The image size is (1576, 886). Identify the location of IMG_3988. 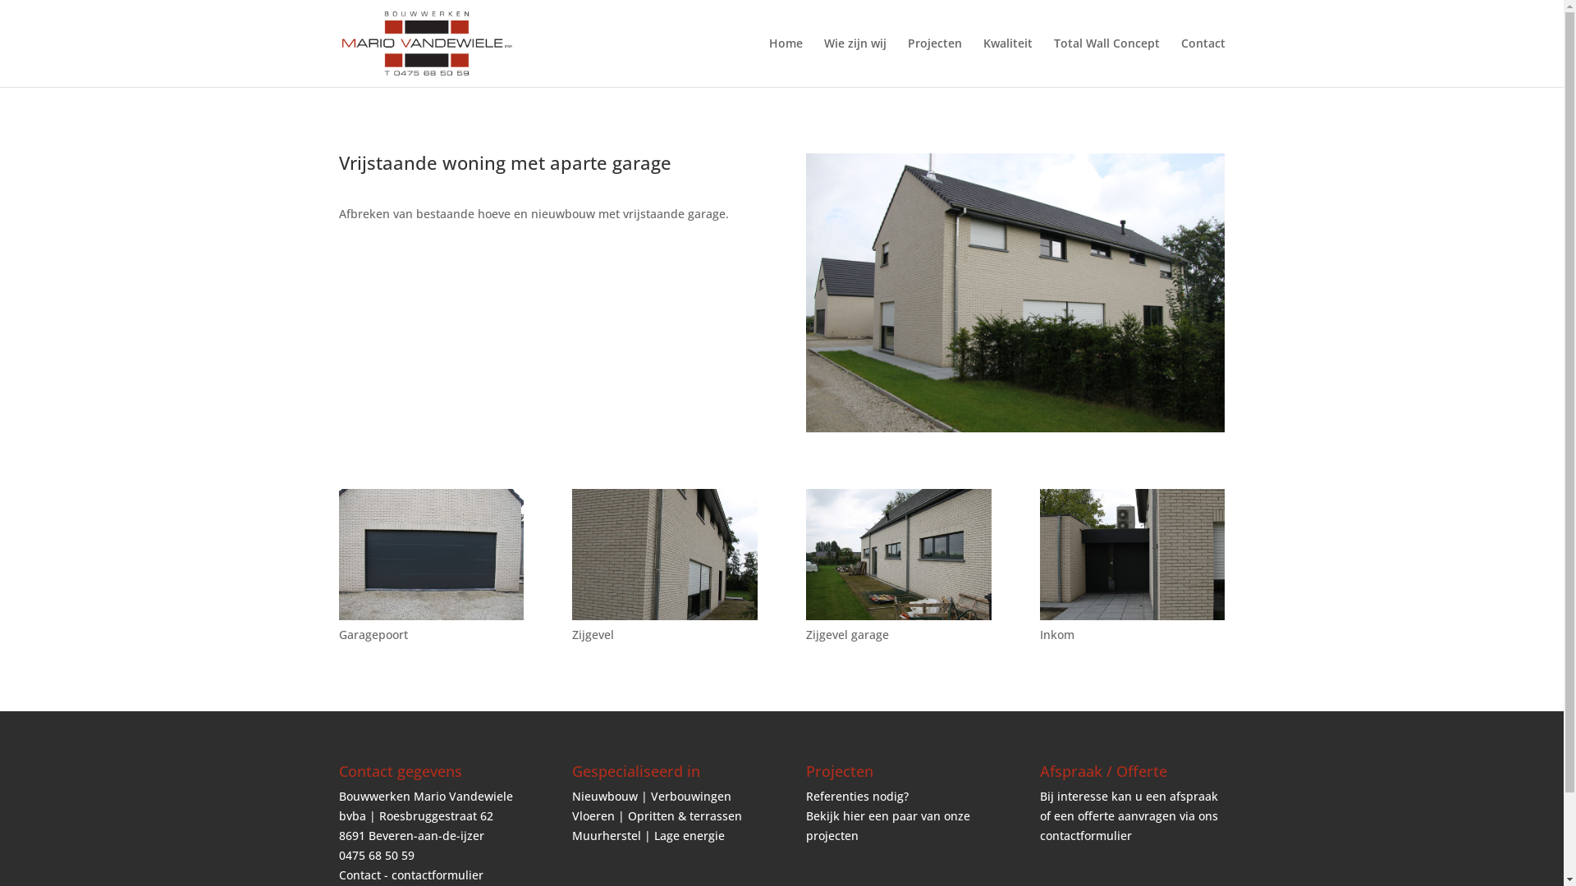
(665, 620).